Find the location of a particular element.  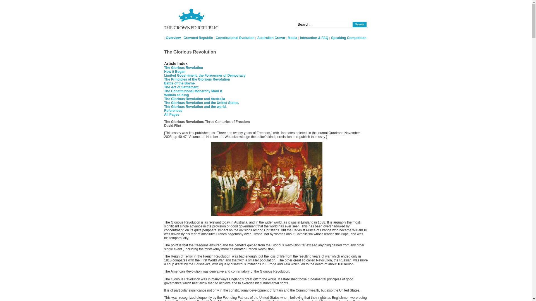

Battle of the Boyne is located at coordinates (179, 83).